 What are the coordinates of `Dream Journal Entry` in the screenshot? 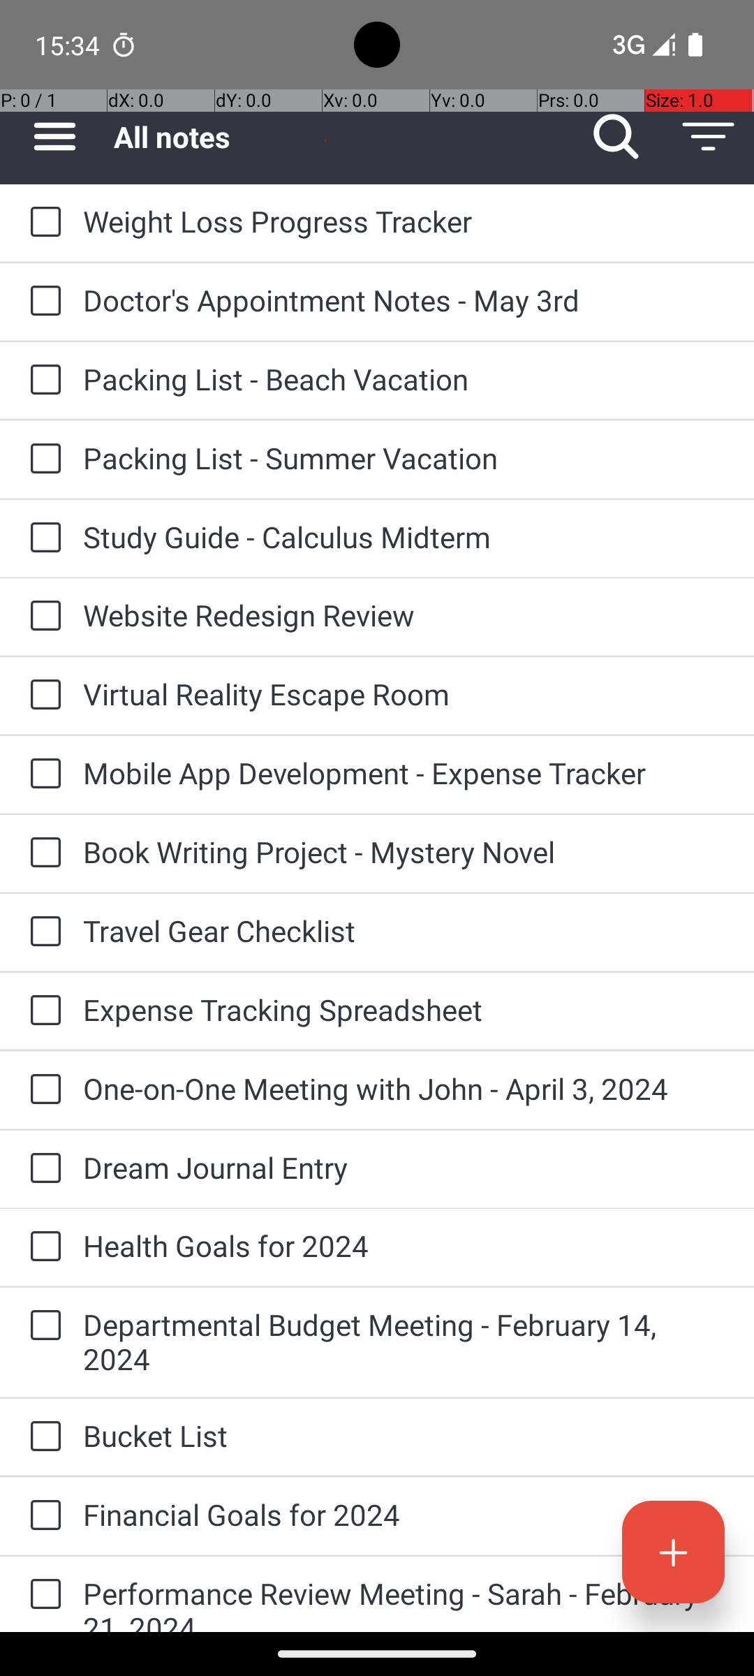 It's located at (405, 1168).